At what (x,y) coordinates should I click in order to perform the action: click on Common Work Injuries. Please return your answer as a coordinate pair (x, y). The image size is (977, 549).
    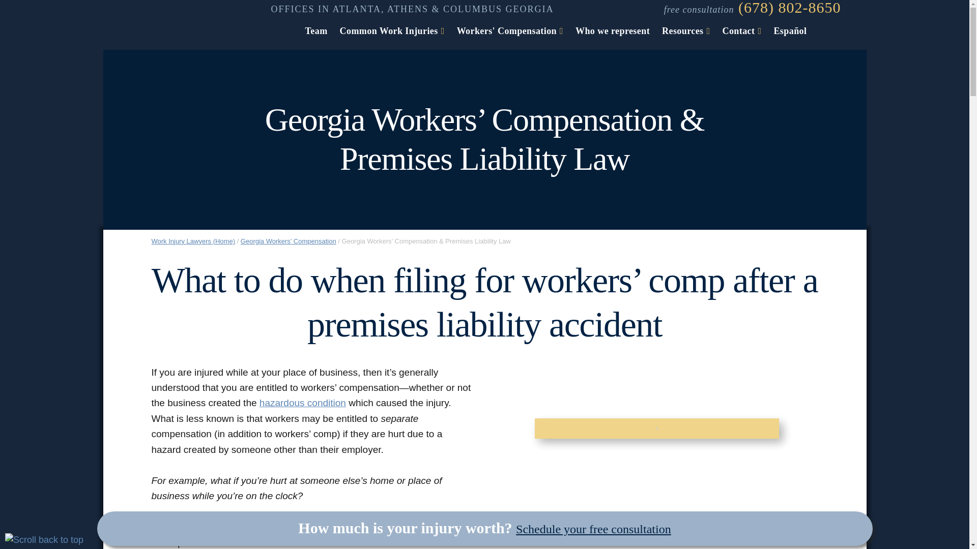
    Looking at the image, I should click on (392, 28).